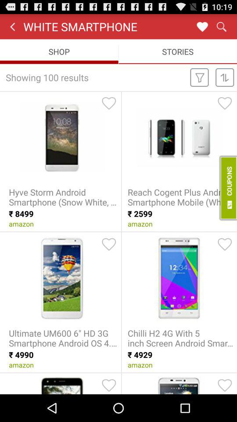  Describe the element at coordinates (225, 244) in the screenshot. I see `like item` at that location.